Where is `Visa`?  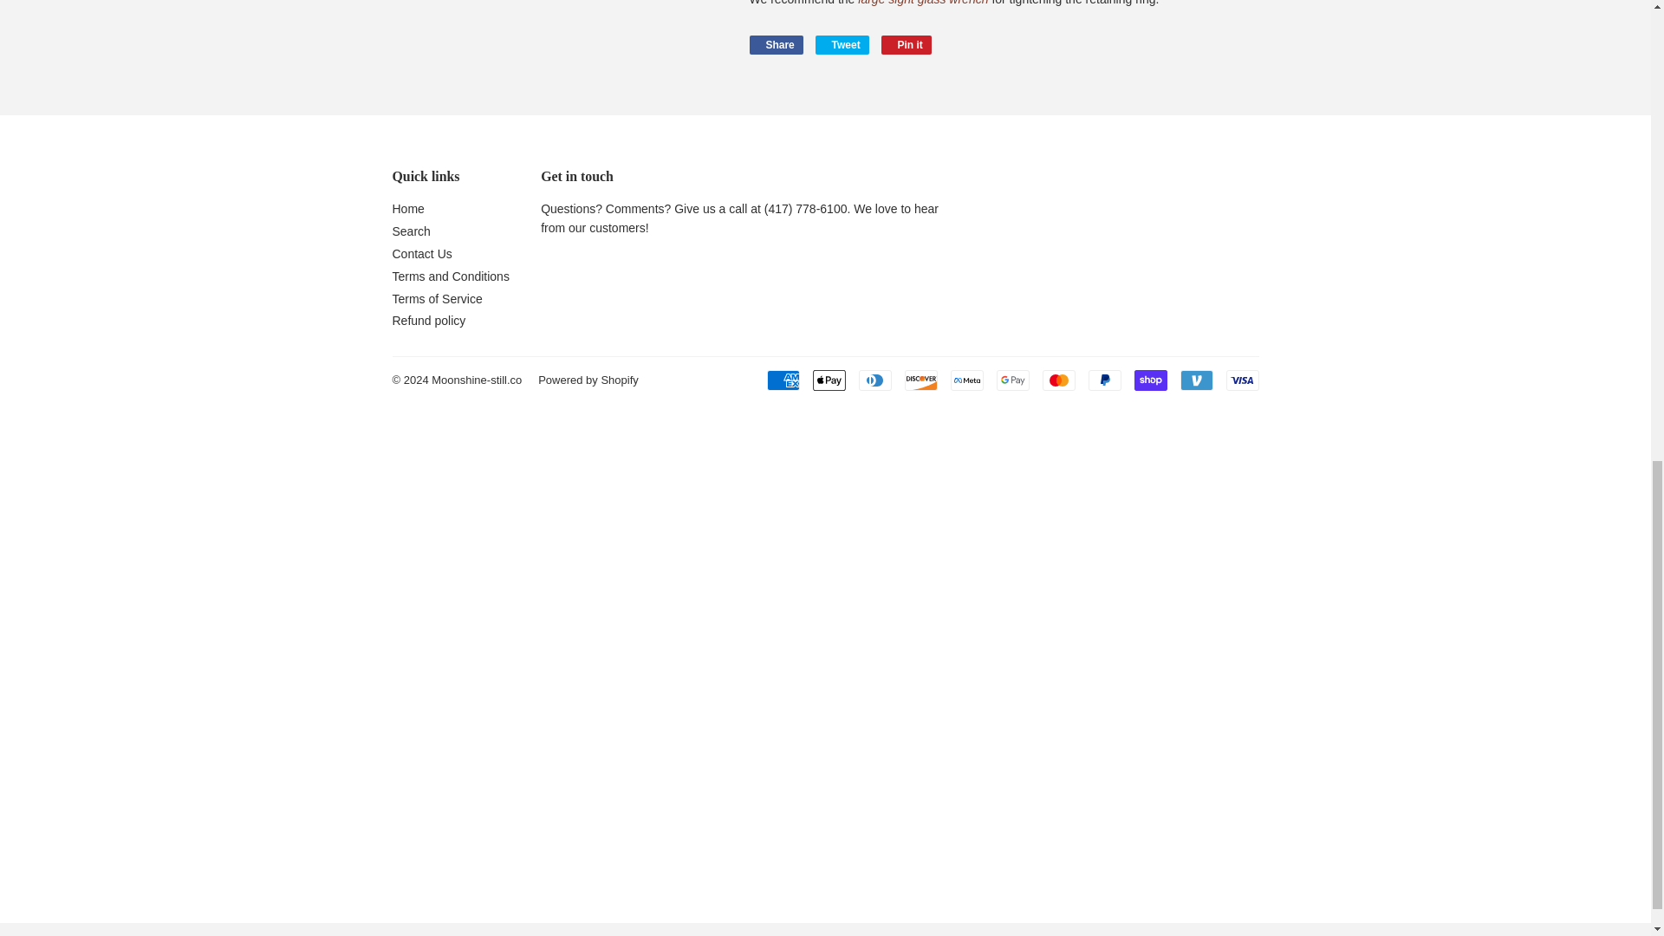 Visa is located at coordinates (1241, 380).